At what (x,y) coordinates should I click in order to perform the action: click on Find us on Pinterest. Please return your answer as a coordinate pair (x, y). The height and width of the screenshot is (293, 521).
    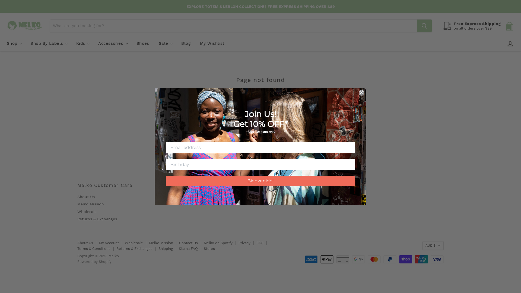
    Looking at the image, I should click on (184, 196).